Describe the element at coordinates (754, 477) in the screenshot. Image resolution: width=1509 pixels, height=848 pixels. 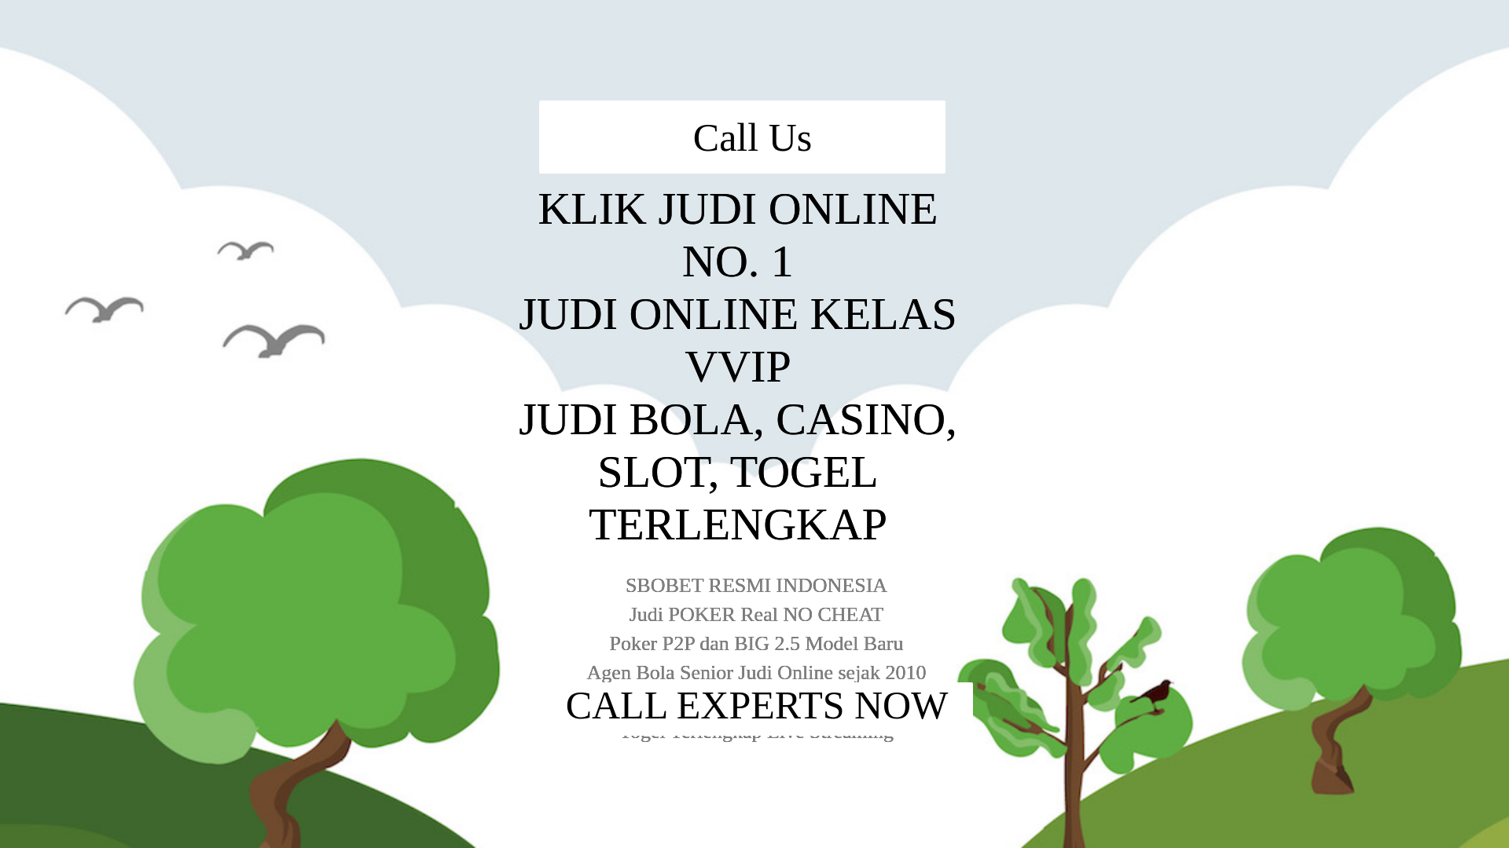
I see `Agen Bola Senior Judi Online sejak 2010` at that location.